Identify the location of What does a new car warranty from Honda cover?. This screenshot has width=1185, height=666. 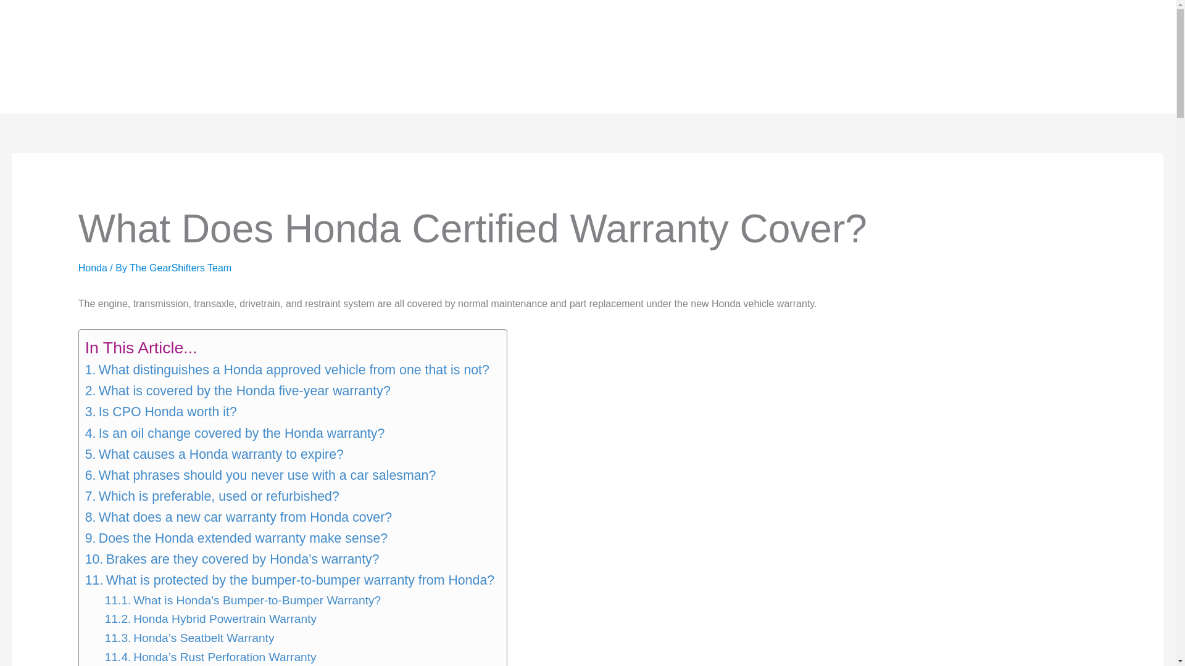
(238, 517).